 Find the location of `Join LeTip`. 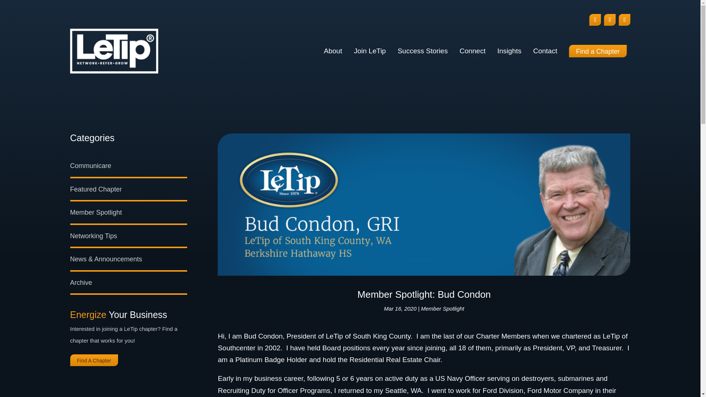

Join LeTip is located at coordinates (369, 51).